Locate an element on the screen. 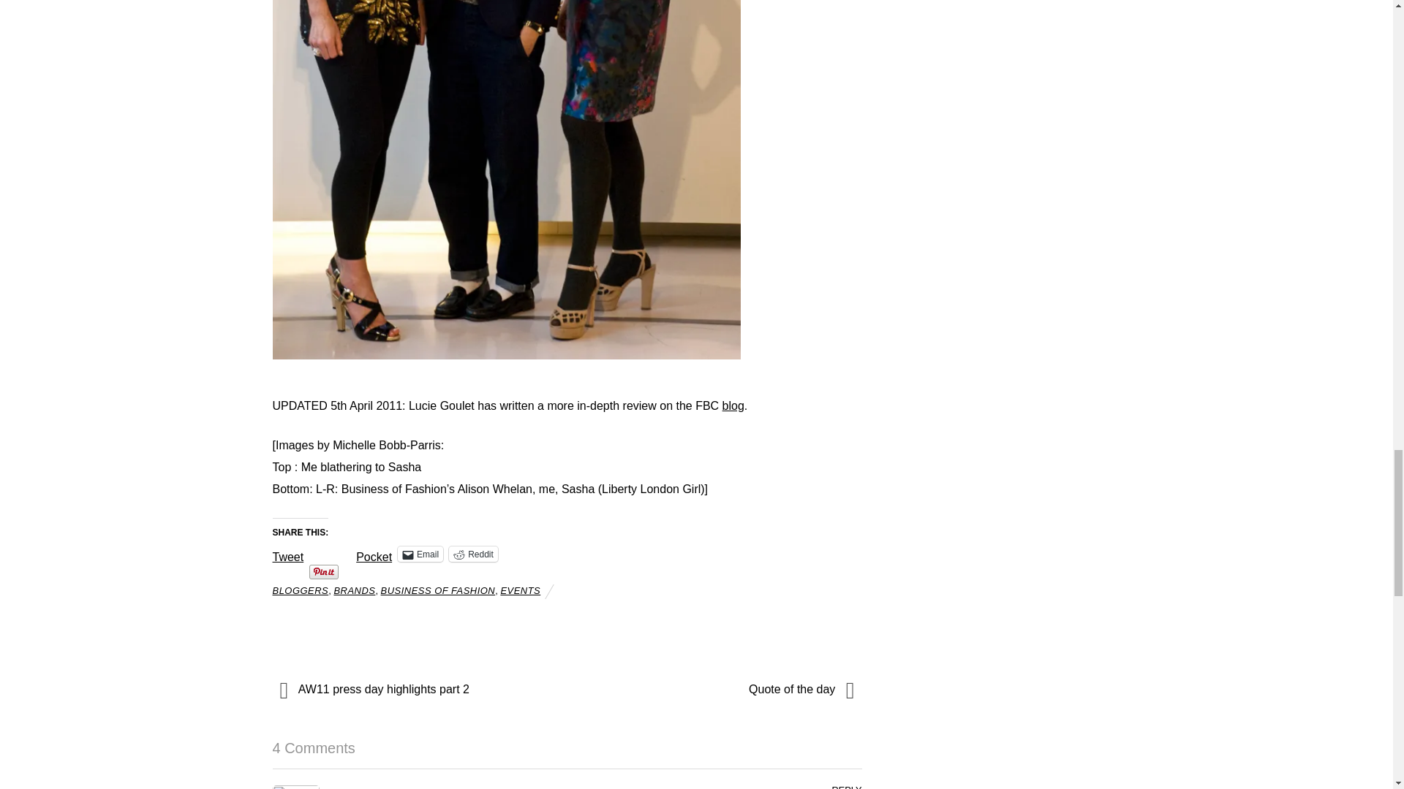 Image resolution: width=1404 pixels, height=789 pixels. Pocket is located at coordinates (374, 557).